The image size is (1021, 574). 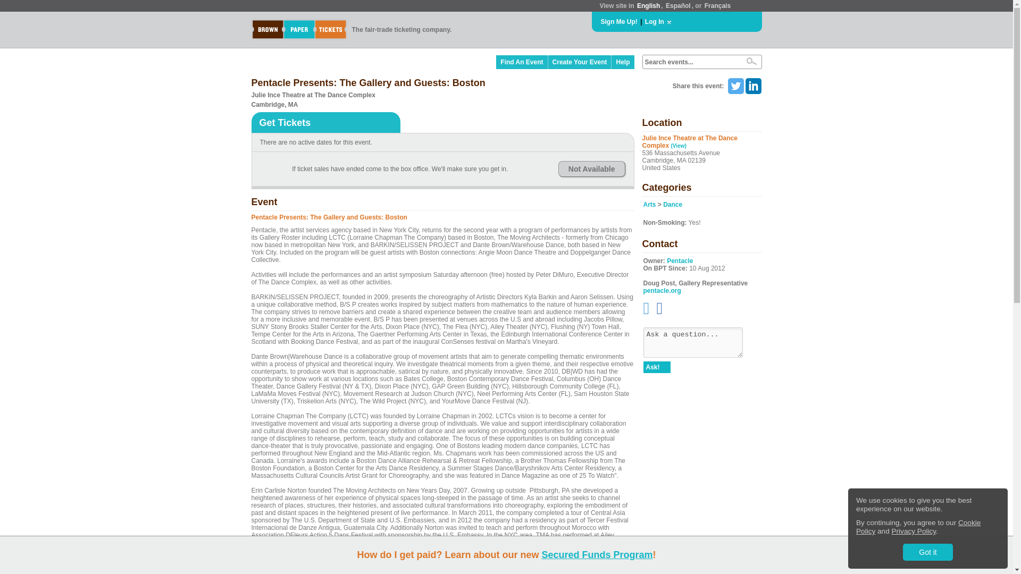 I want to click on Ask!, so click(x=657, y=367).